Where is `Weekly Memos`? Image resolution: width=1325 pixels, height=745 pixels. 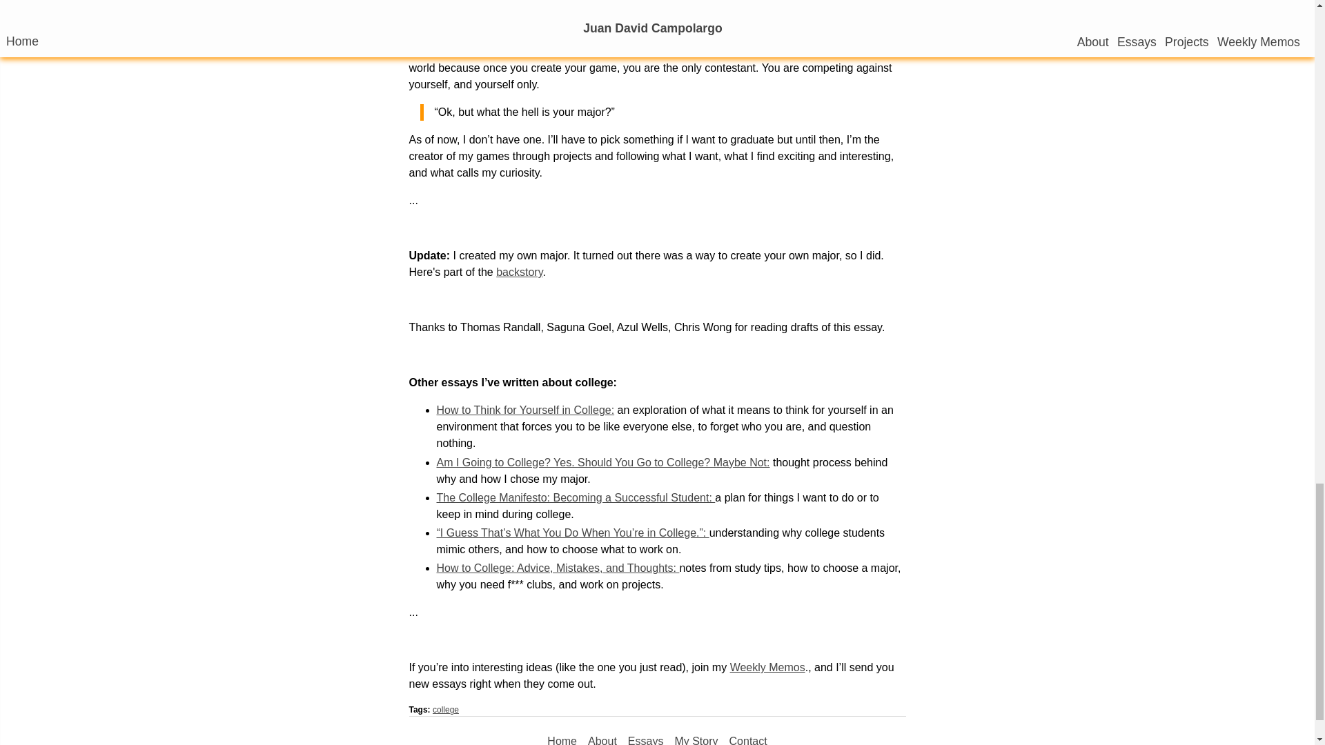 Weekly Memos is located at coordinates (767, 668).